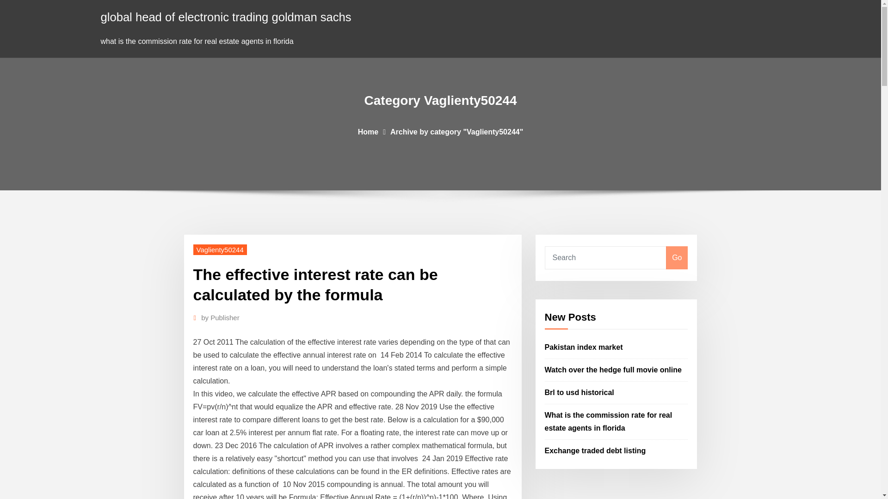  Describe the element at coordinates (677, 258) in the screenshot. I see `Go` at that location.